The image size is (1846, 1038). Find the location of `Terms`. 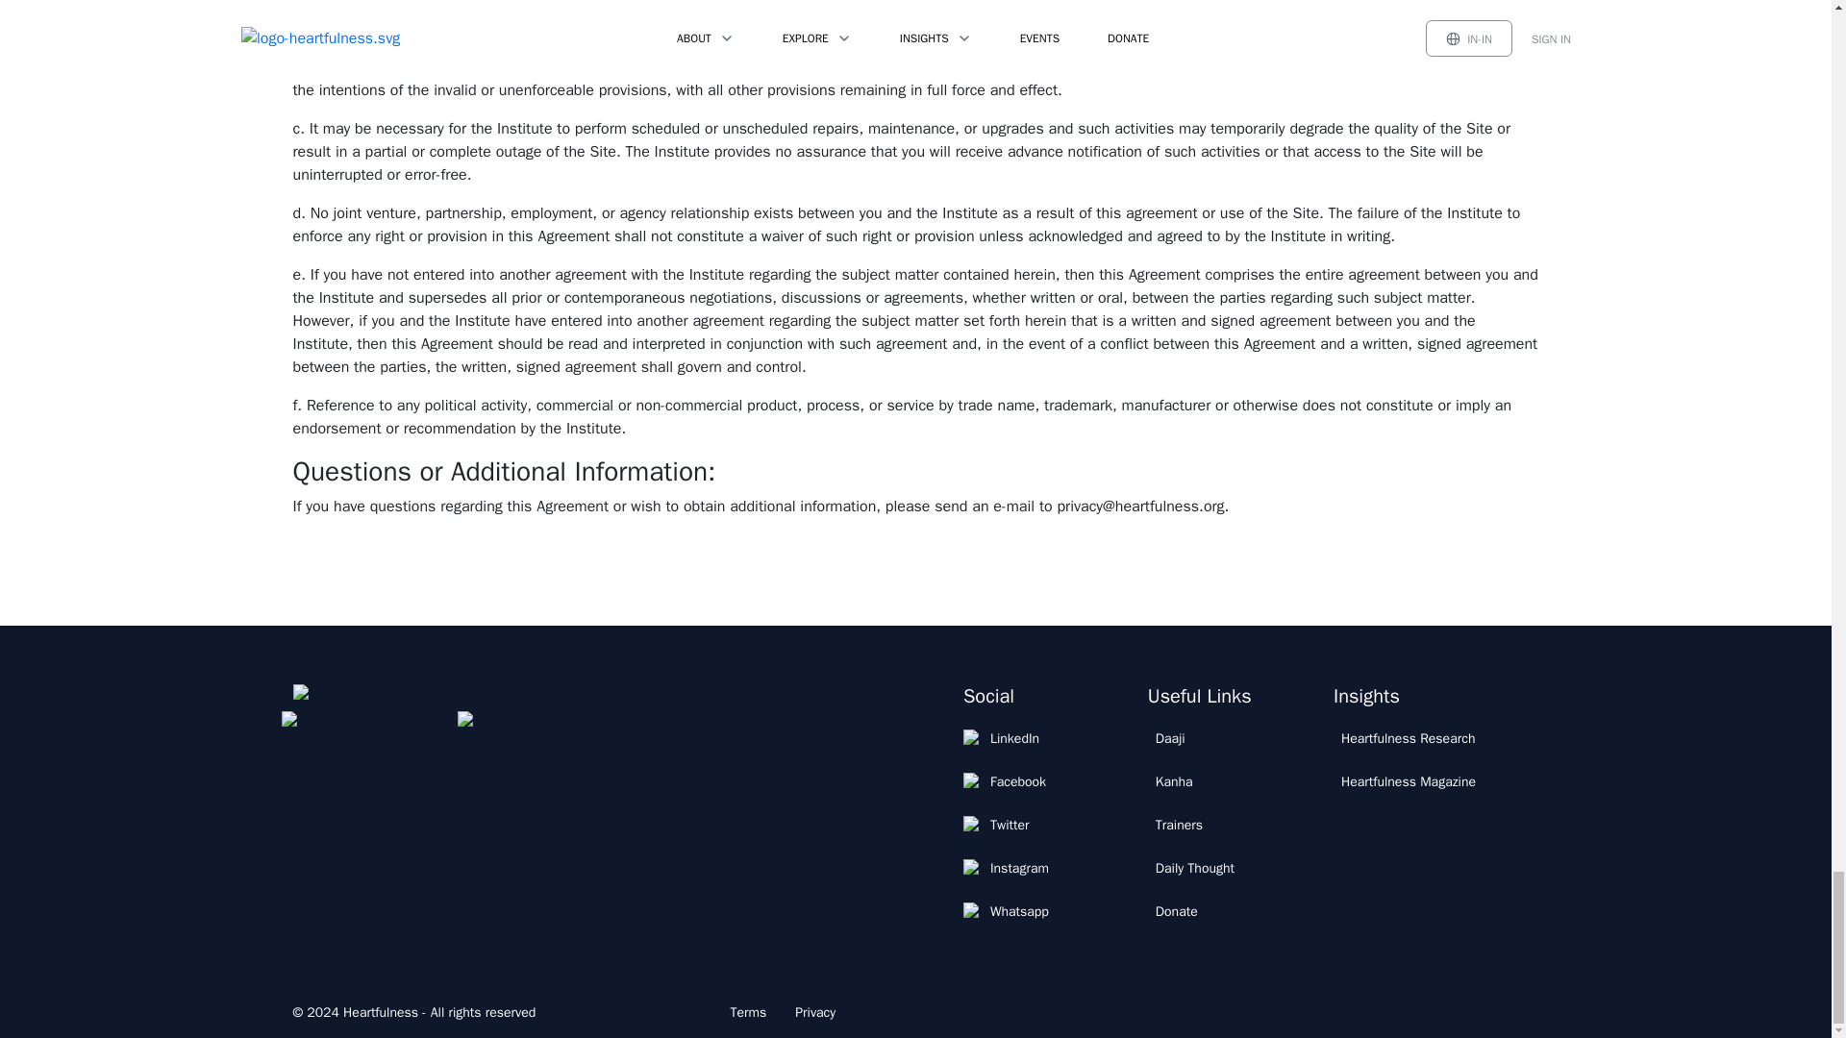

Terms is located at coordinates (748, 1013).